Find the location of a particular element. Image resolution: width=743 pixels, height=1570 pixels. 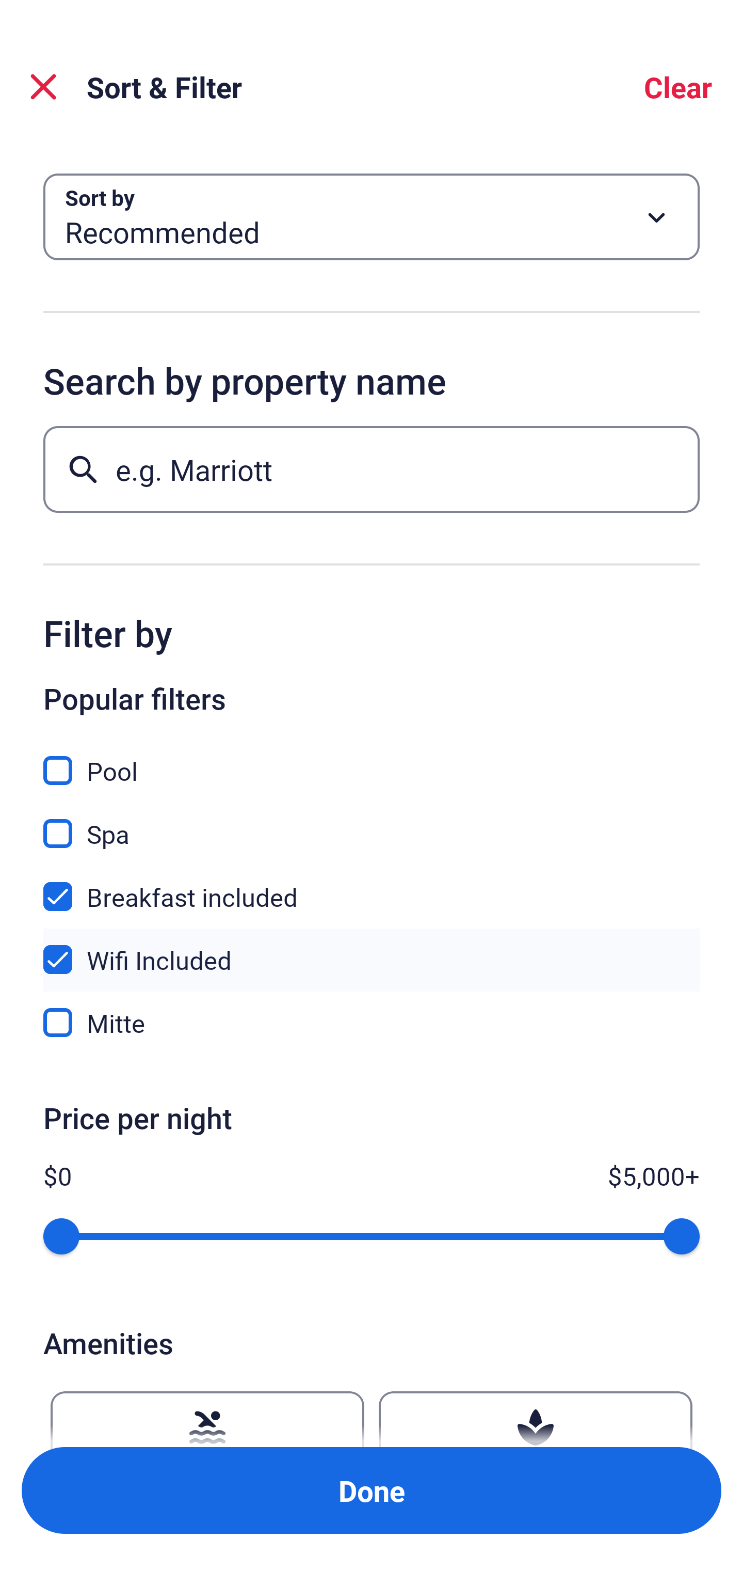

Clear is located at coordinates (678, 87).